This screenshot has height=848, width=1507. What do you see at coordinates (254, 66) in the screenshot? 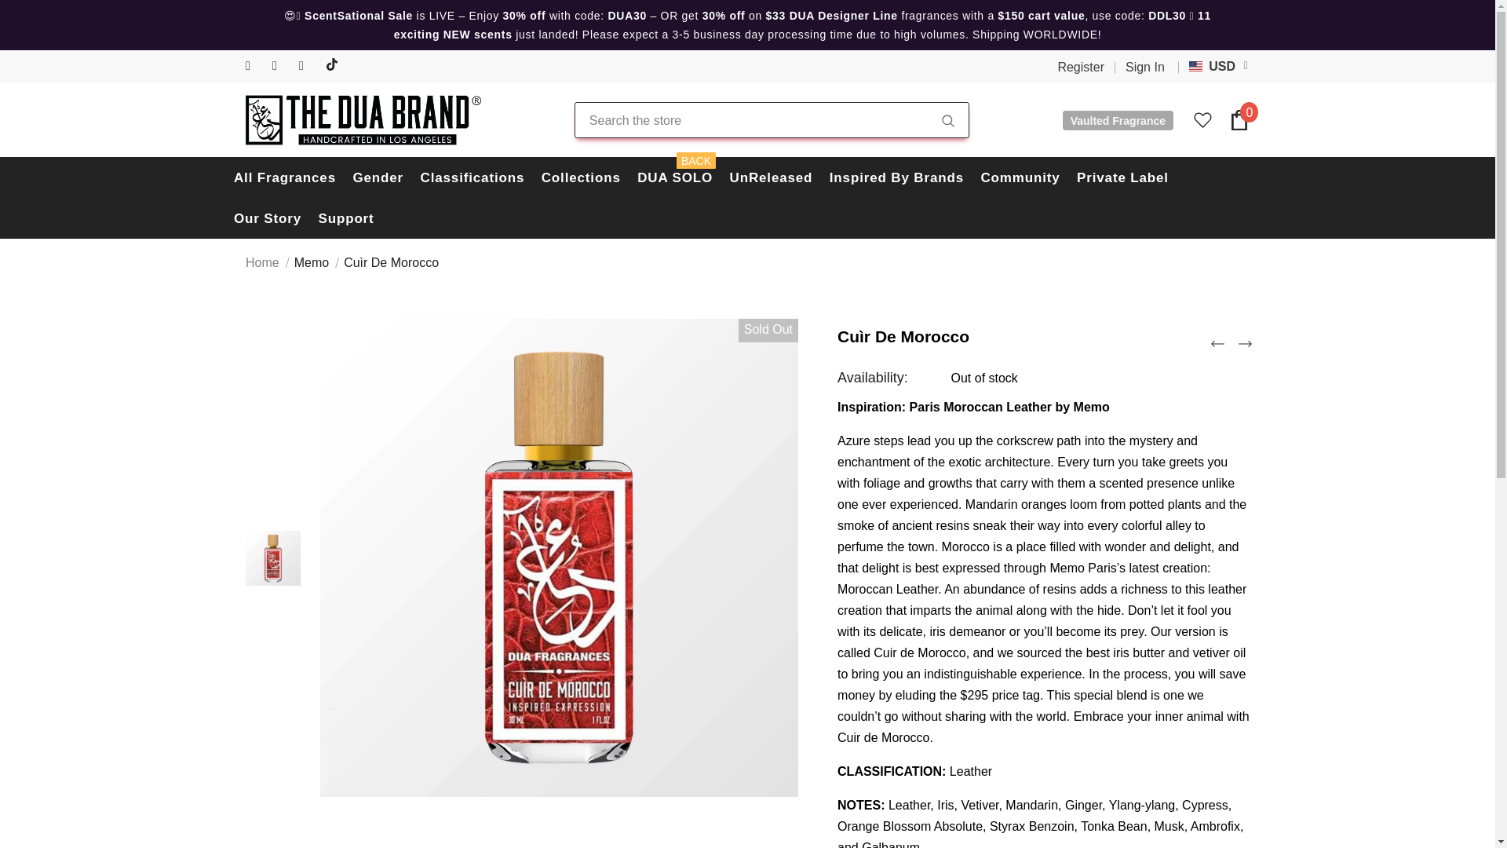
I see `Facebook` at bounding box center [254, 66].